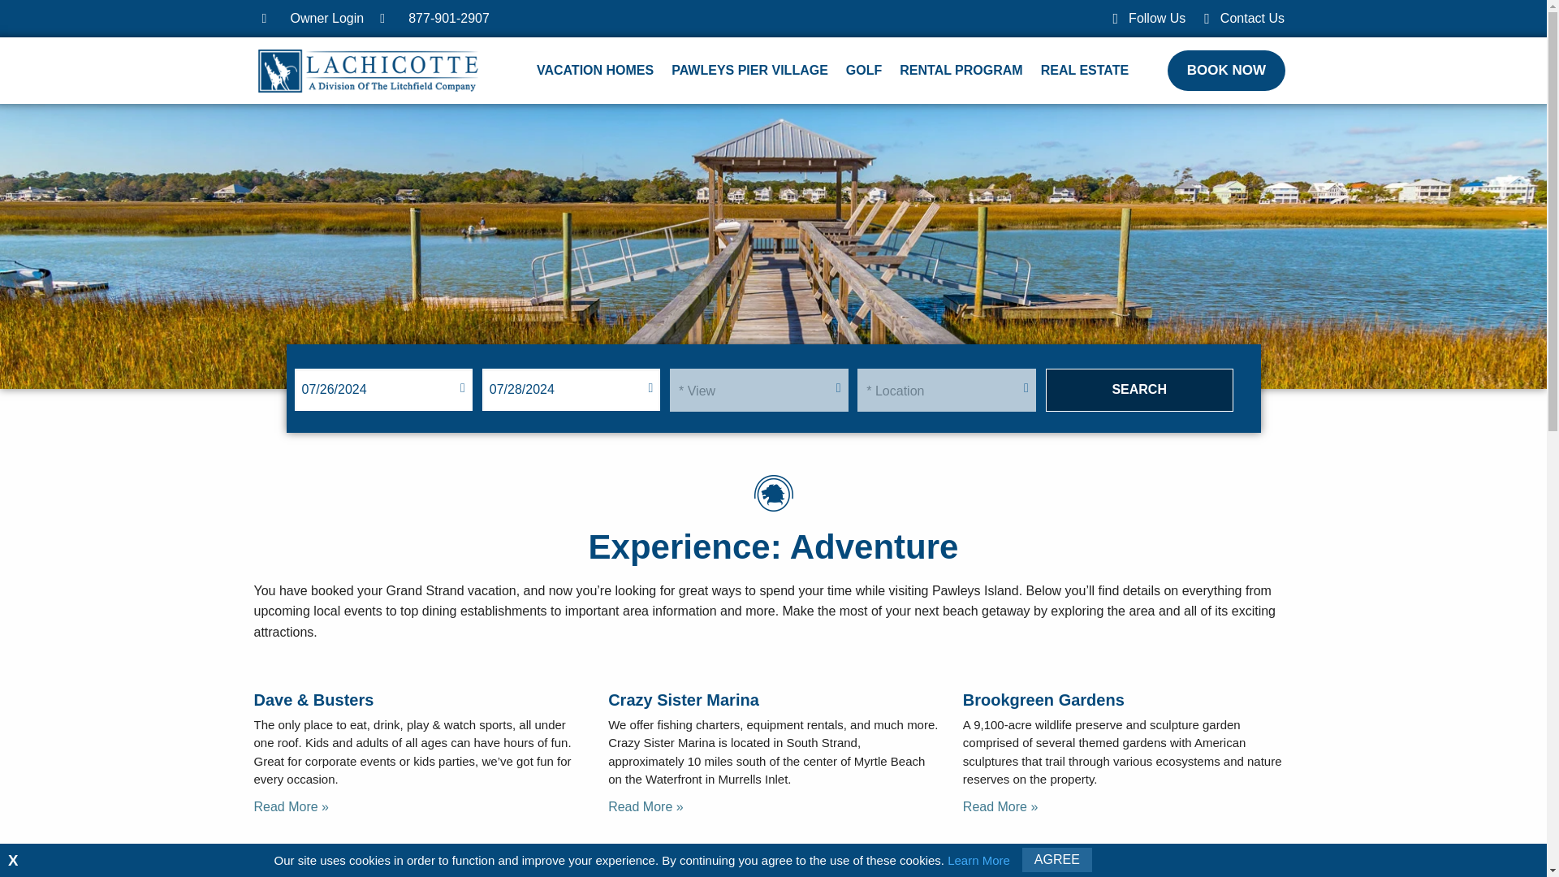 The image size is (1559, 877). I want to click on BOOK NOW, so click(1226, 70).